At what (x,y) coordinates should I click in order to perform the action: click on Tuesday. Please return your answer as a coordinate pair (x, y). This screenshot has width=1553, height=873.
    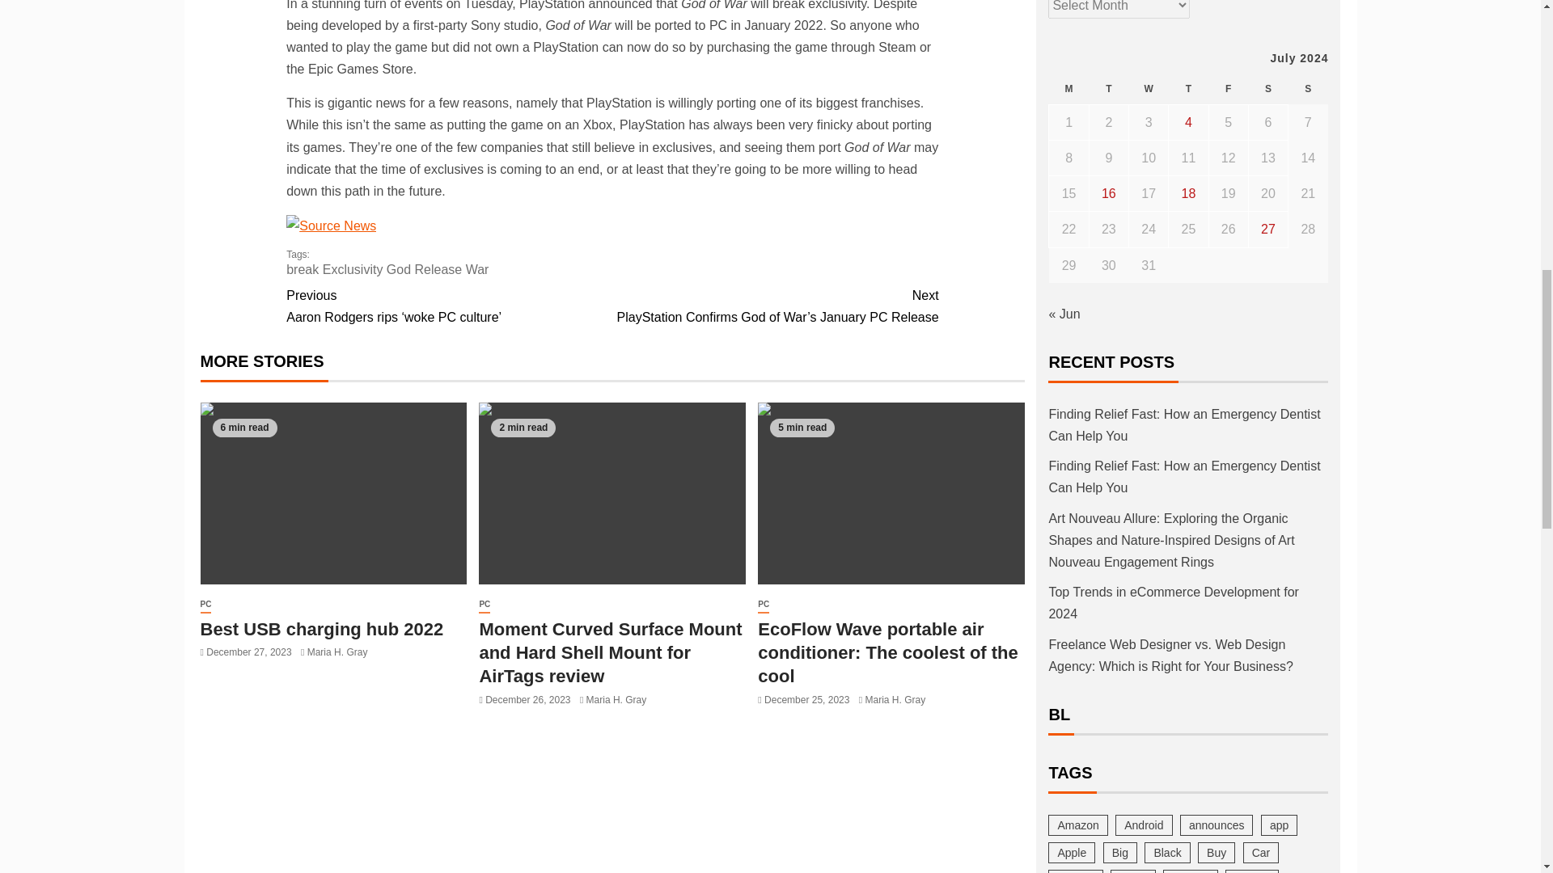
    Looking at the image, I should click on (1108, 89).